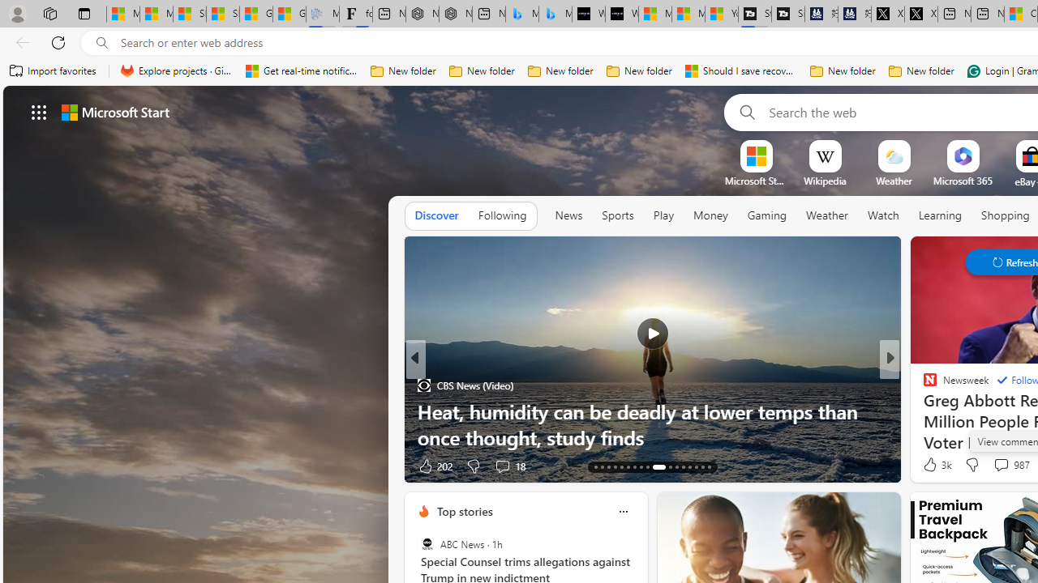 The height and width of the screenshot is (583, 1038). I want to click on POLITICO, so click(923, 385).